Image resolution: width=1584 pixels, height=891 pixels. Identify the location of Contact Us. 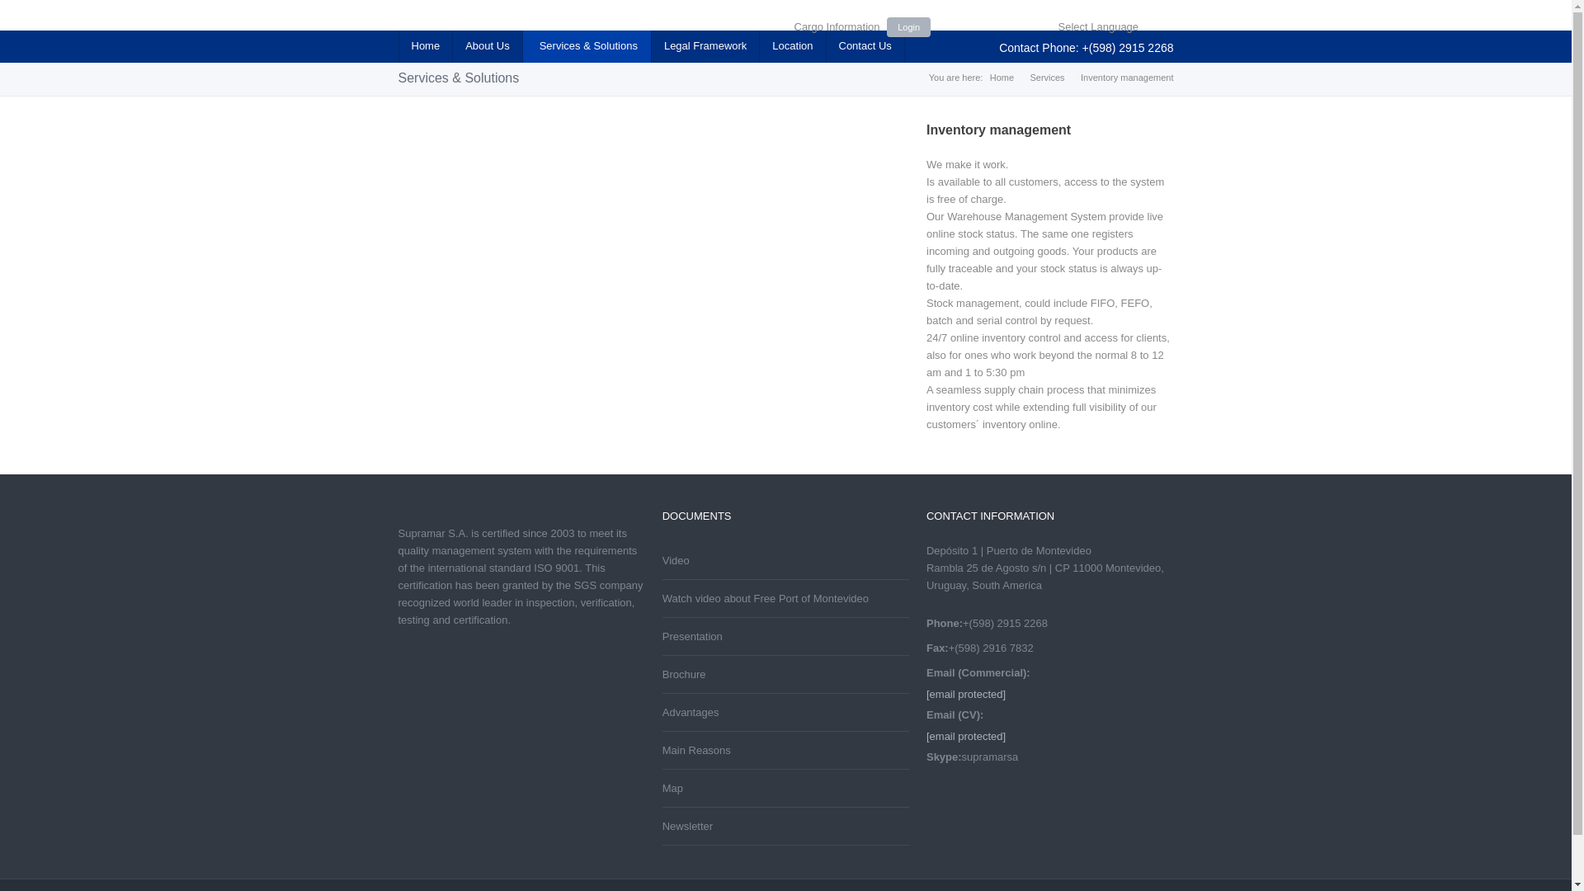
(865, 46).